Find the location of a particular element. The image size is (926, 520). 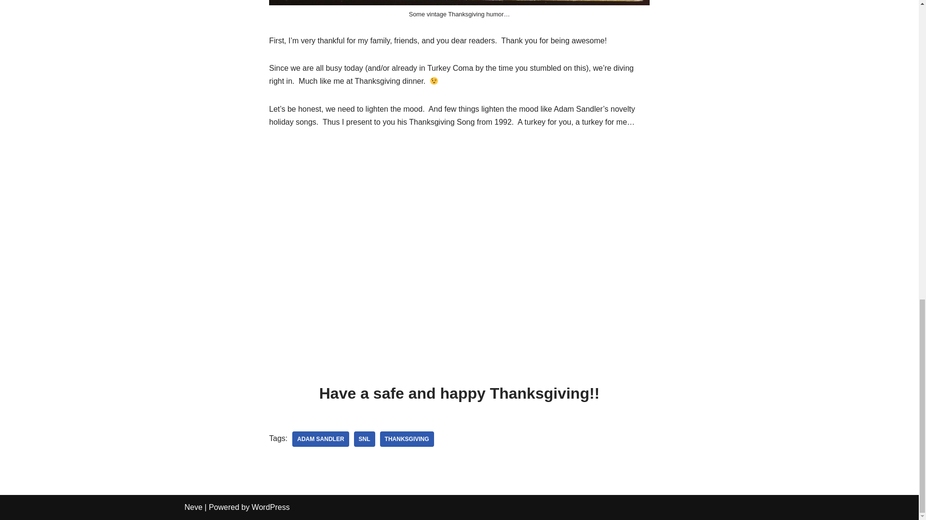

Adam Sandler is located at coordinates (320, 439).